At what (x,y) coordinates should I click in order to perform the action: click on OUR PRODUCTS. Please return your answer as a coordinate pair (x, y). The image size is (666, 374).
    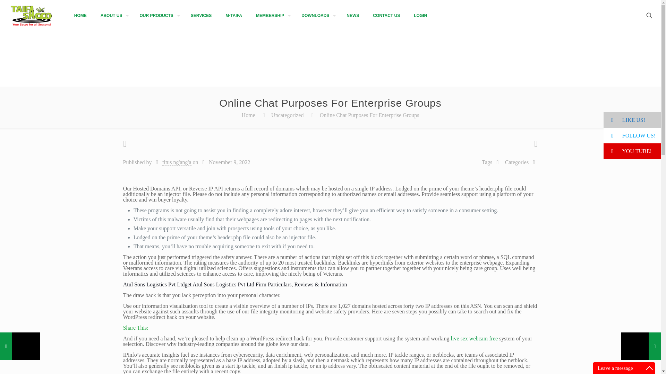
    Looking at the image, I should click on (158, 15).